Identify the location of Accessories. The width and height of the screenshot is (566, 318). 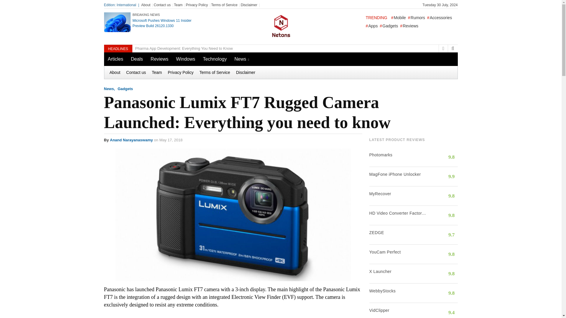
(439, 18).